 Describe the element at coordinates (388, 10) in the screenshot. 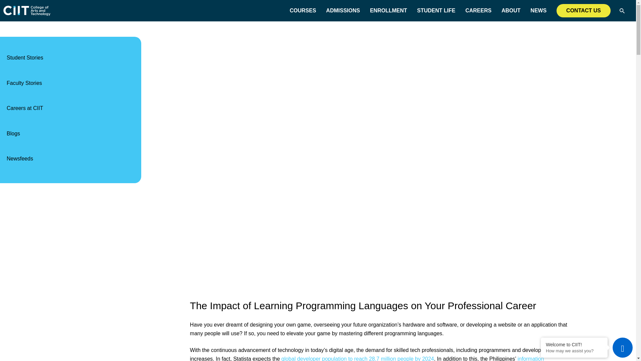

I see `ENROLLMENT` at that location.